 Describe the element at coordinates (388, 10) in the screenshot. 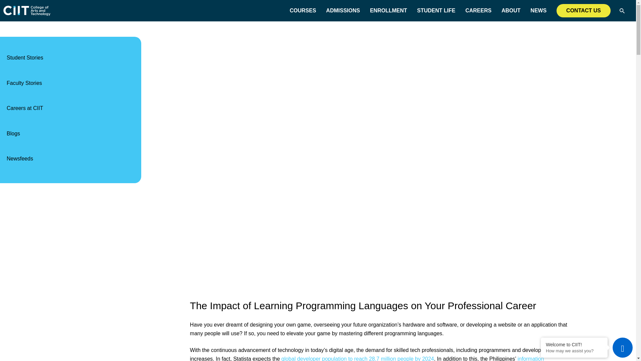

I see `ENROLLMENT` at that location.